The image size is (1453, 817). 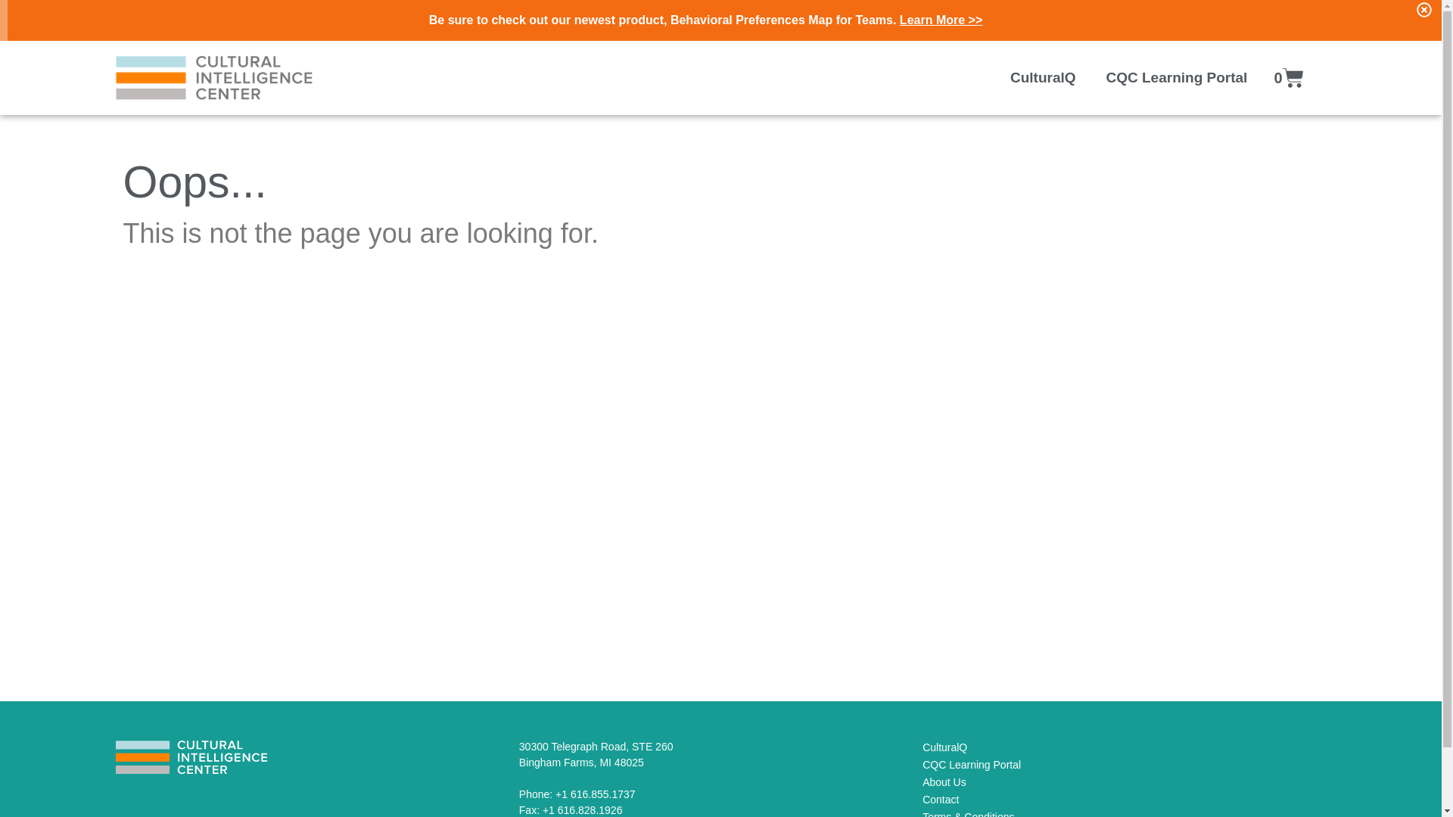 I want to click on CulturalQ, so click(x=1043, y=77).